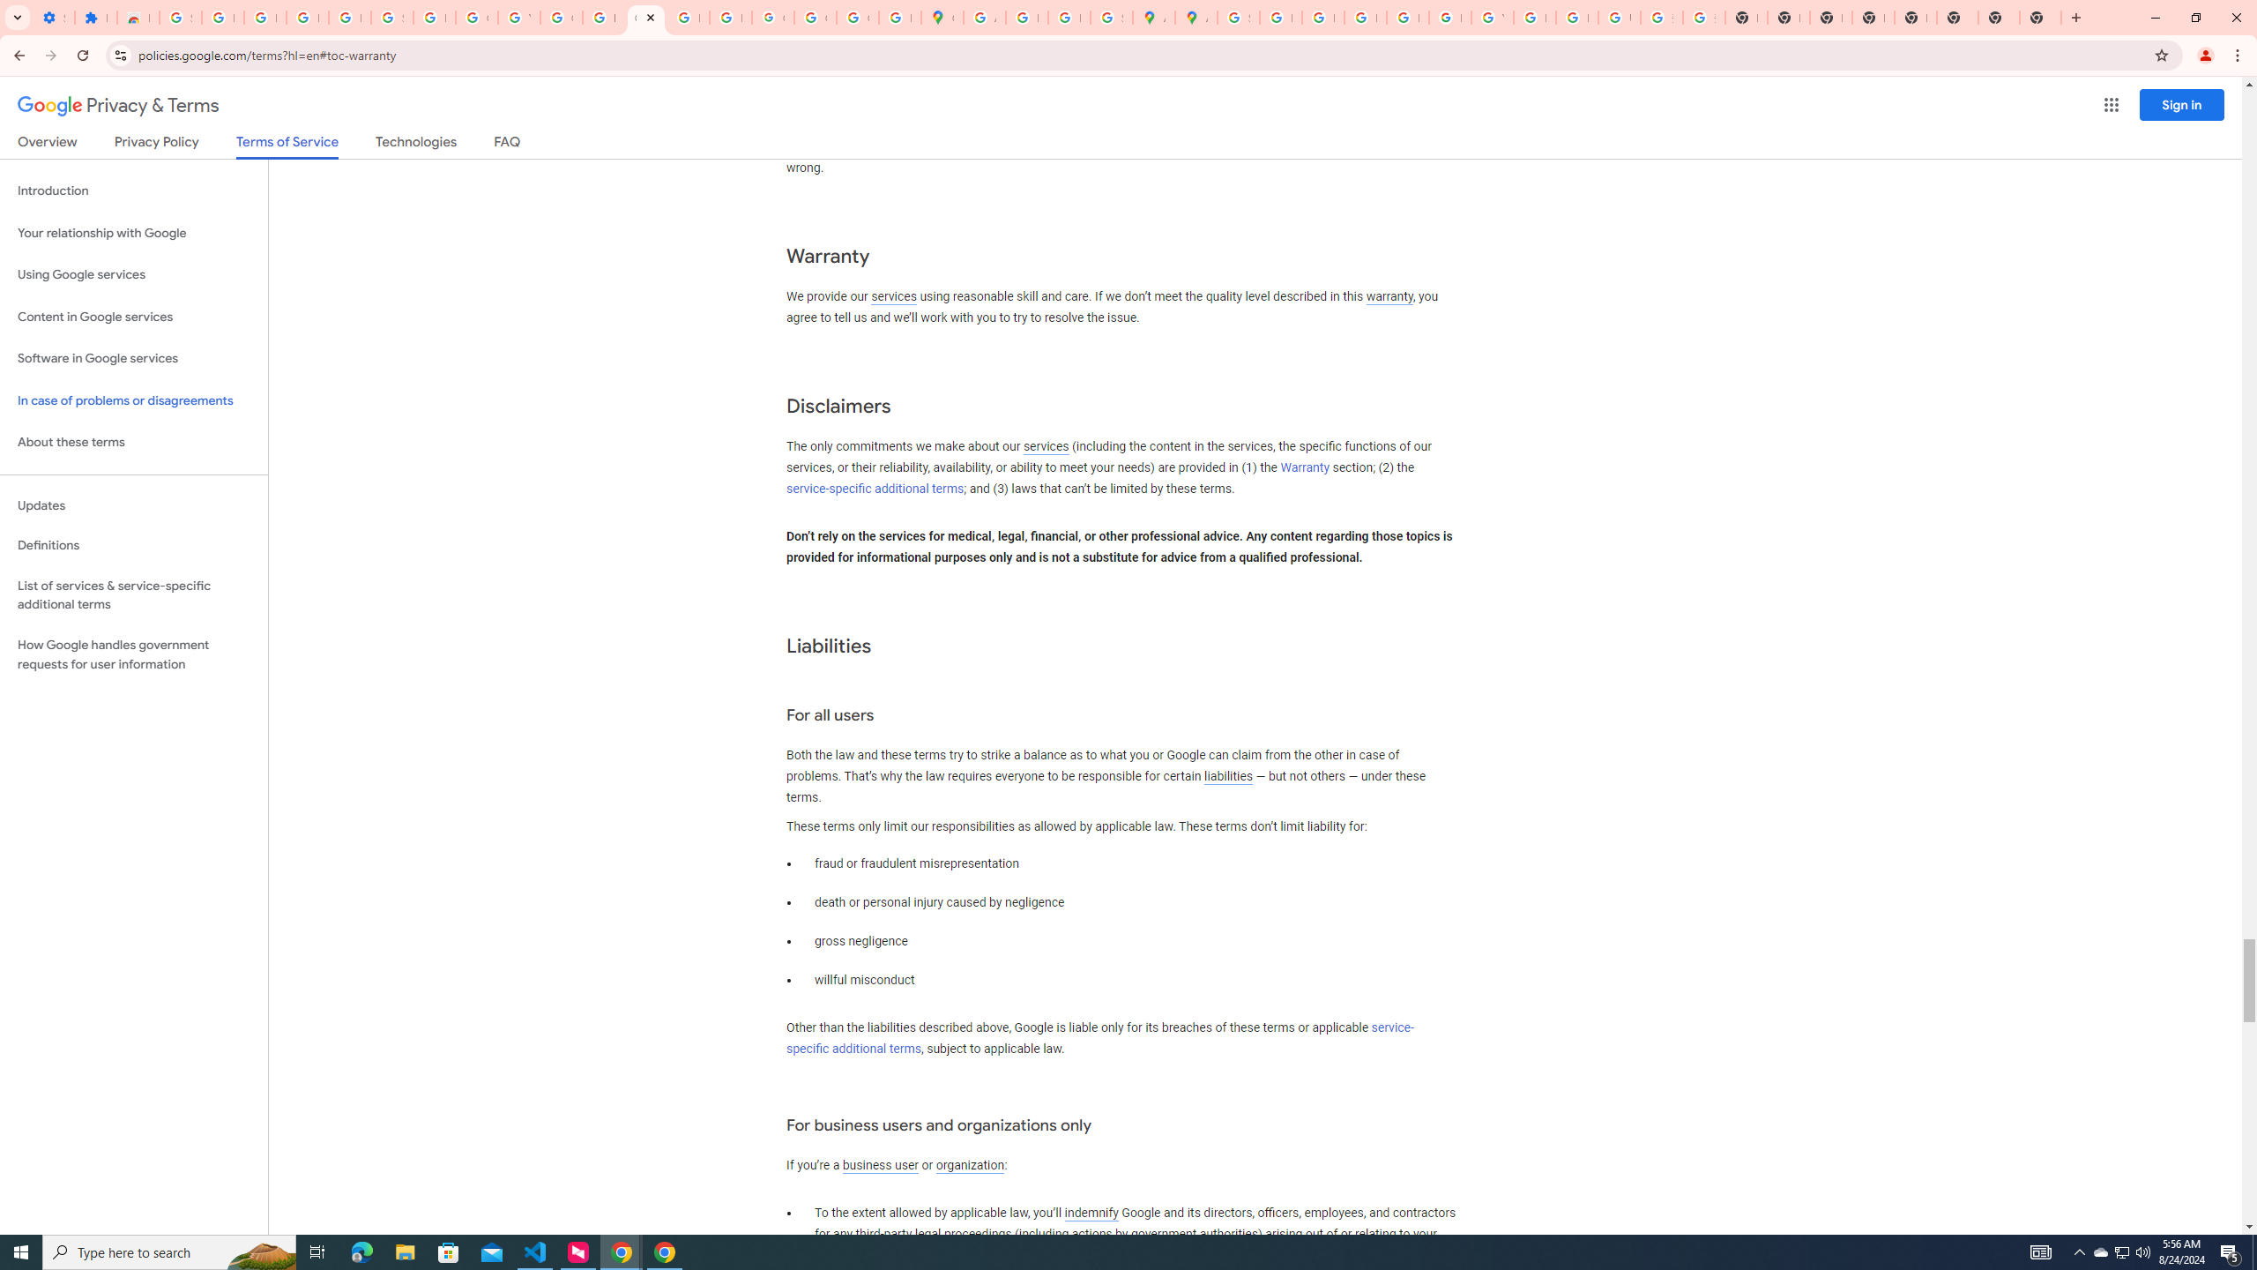  What do you see at coordinates (1304, 467) in the screenshot?
I see `Warranty` at bounding box center [1304, 467].